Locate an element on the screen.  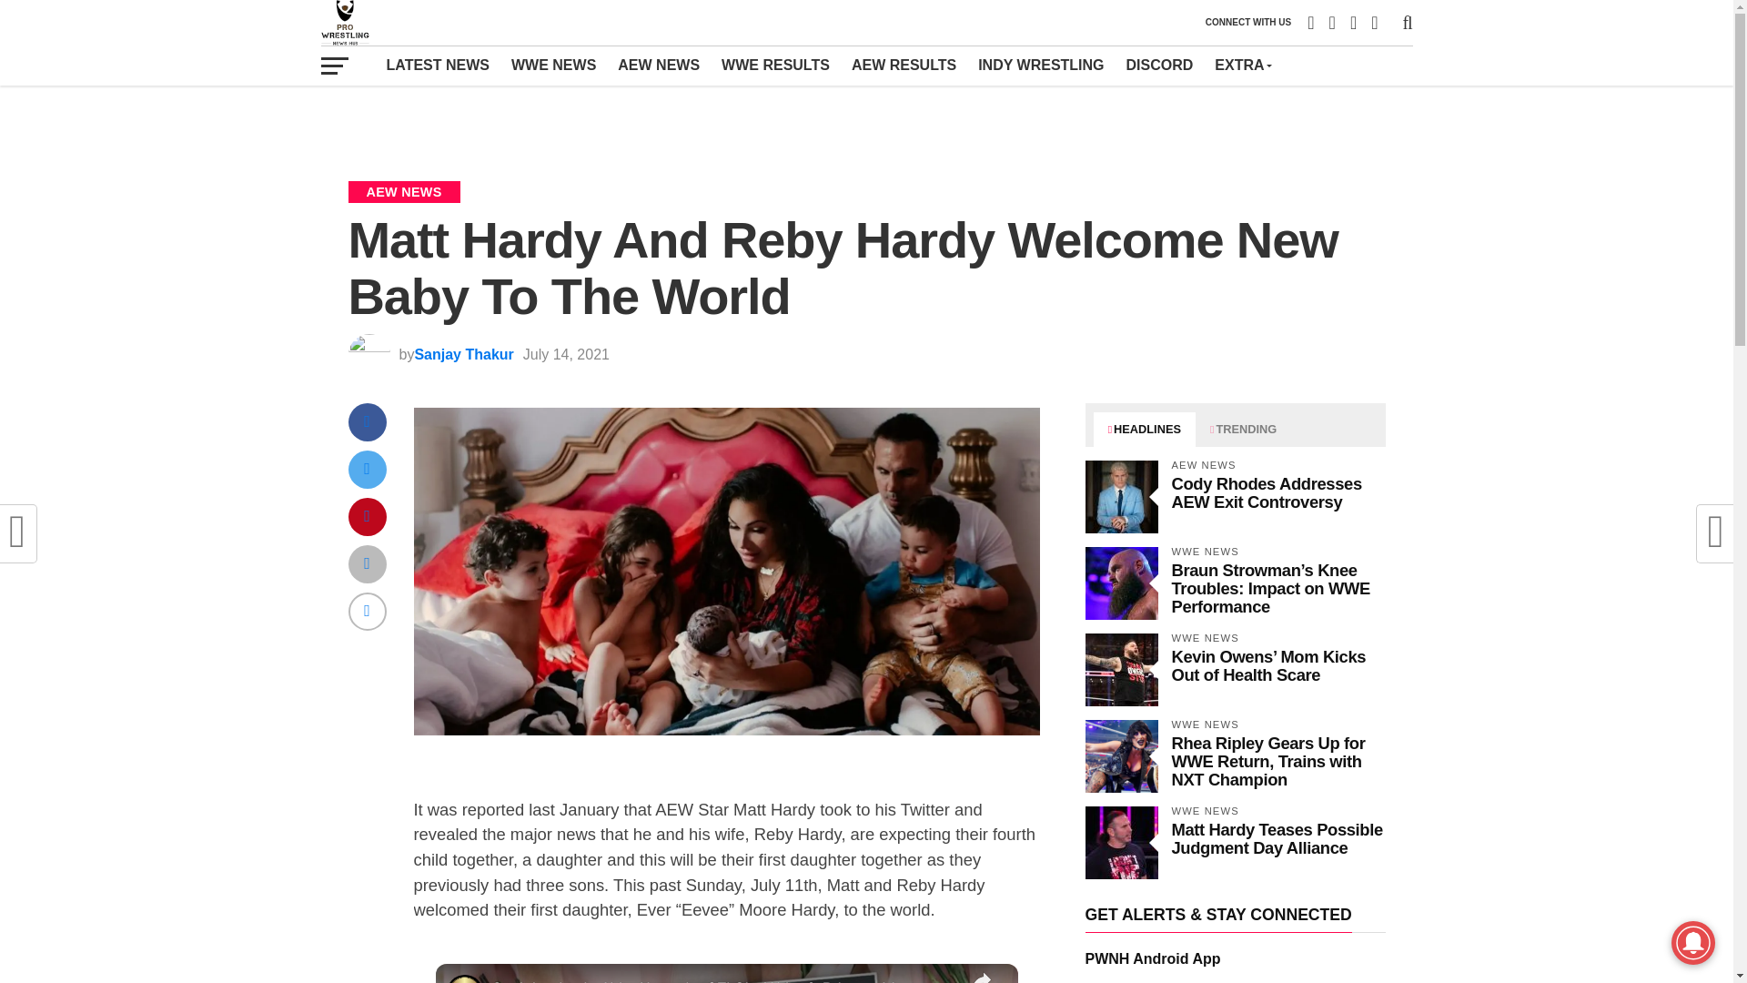
AEW NEWS is located at coordinates (659, 65).